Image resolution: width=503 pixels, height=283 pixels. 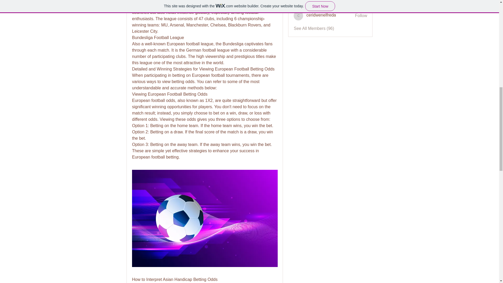 What do you see at coordinates (321, 15) in the screenshot?
I see `ceridwenelfreda` at bounding box center [321, 15].